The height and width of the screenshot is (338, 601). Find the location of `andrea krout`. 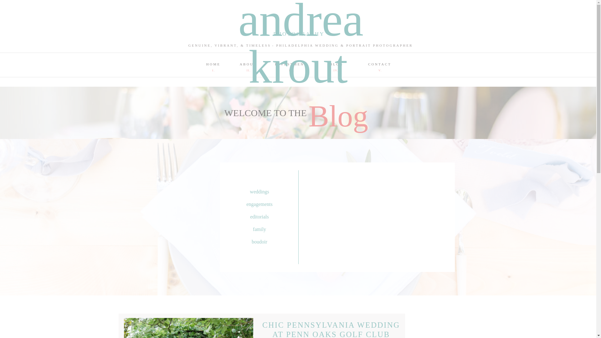

andrea krout is located at coordinates (298, 10).